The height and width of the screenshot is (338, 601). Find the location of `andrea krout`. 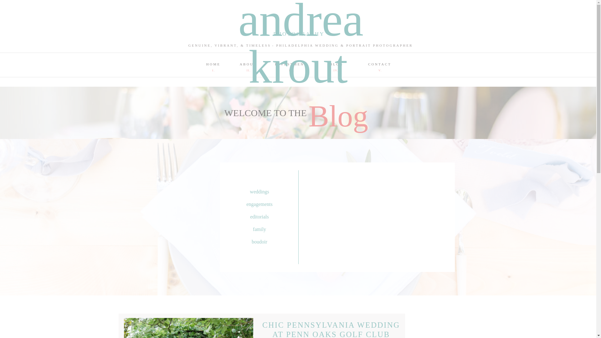

andrea krout is located at coordinates (298, 10).